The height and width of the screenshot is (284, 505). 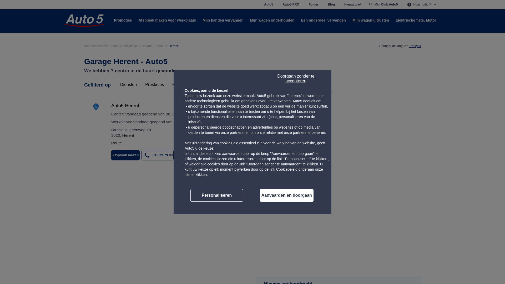 I want to click on Producten, so click(x=182, y=86).